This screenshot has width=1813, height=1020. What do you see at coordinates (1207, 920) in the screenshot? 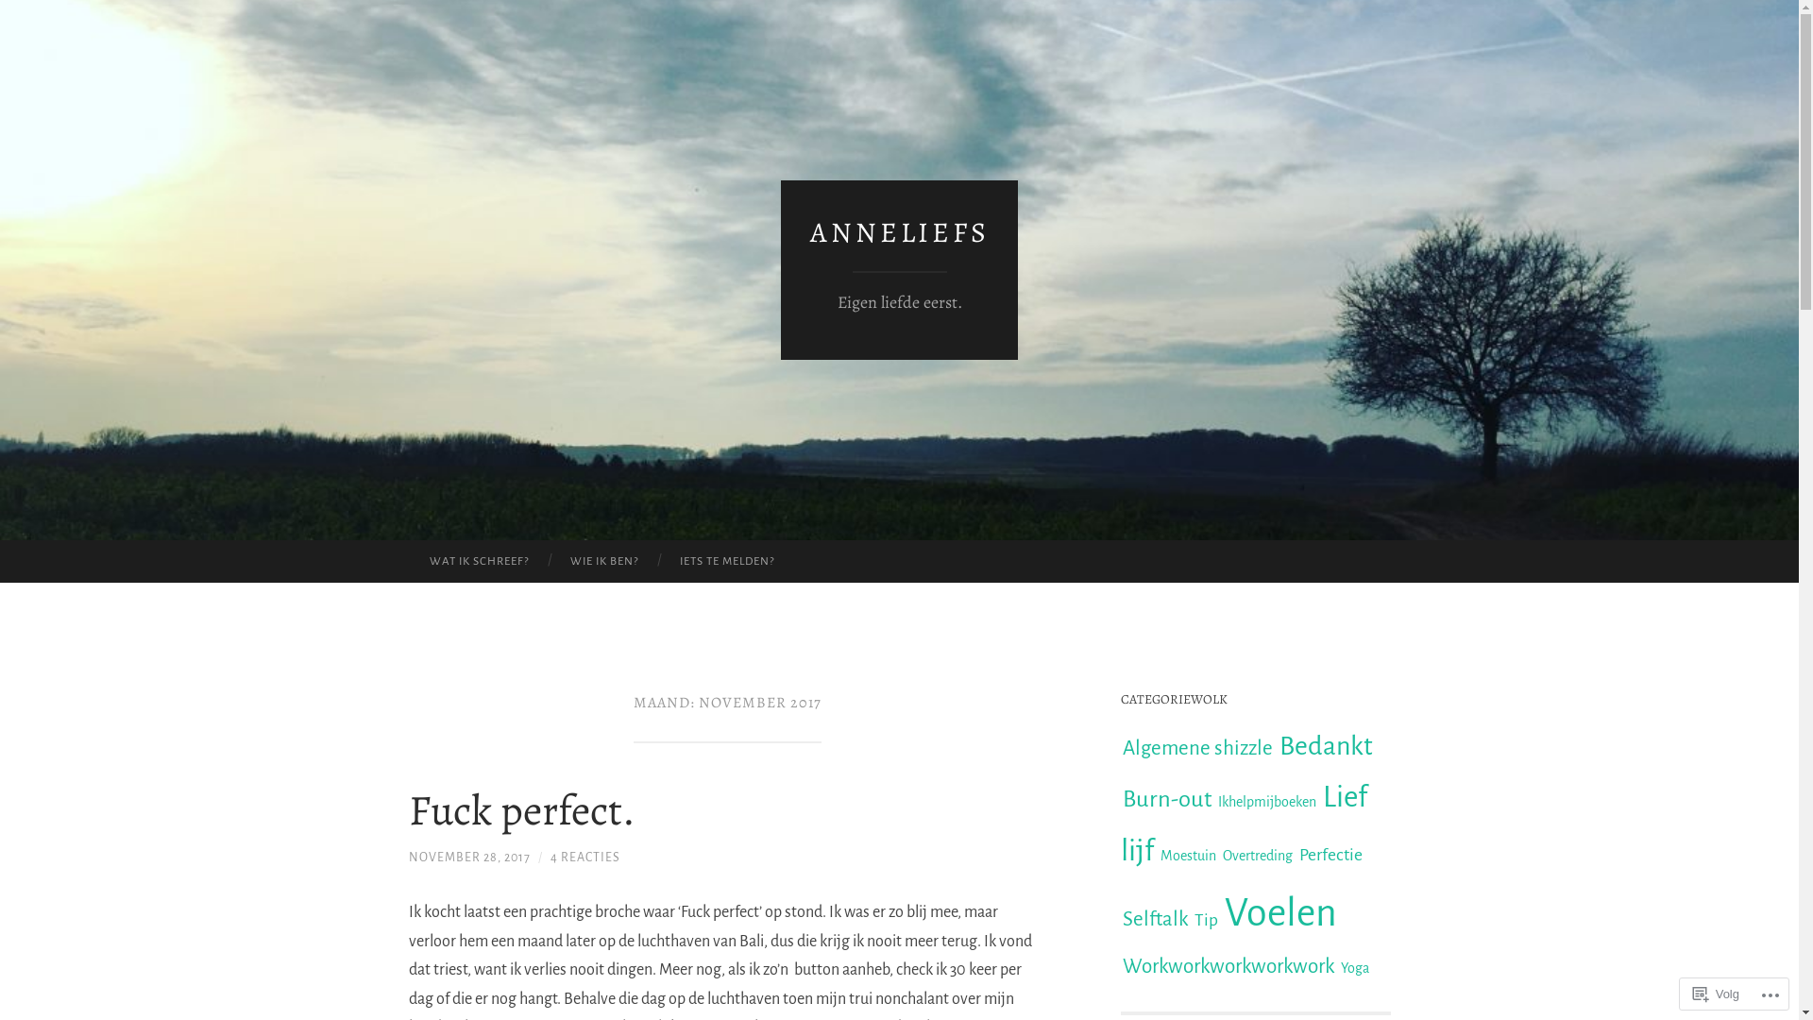
I see `Tip` at bounding box center [1207, 920].